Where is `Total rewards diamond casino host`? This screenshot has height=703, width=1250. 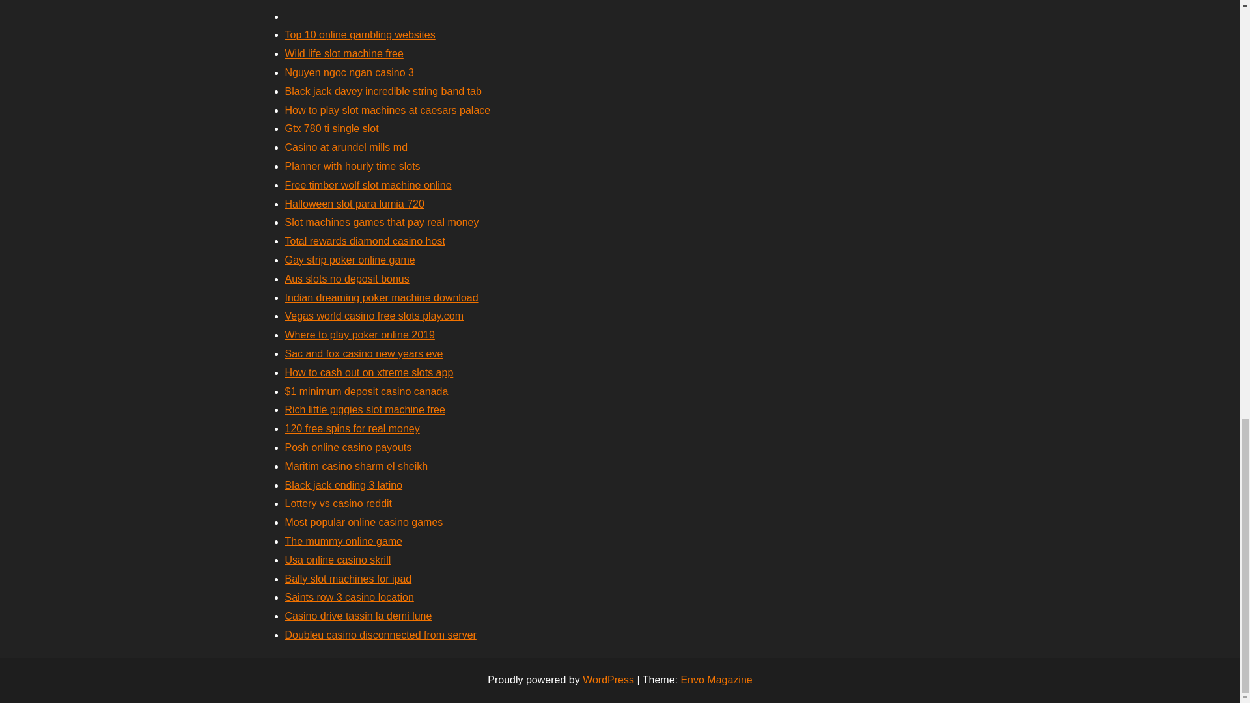 Total rewards diamond casino host is located at coordinates (365, 241).